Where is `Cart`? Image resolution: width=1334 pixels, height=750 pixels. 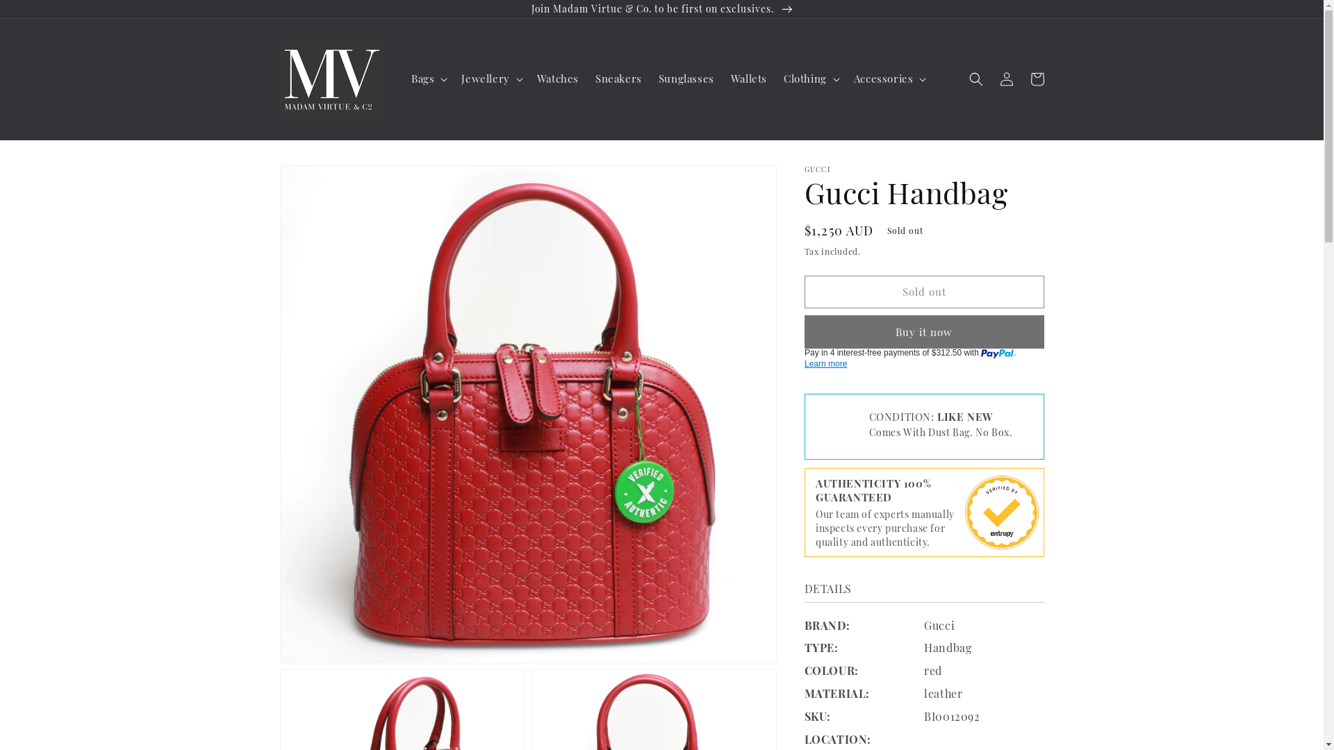
Cart is located at coordinates (1037, 79).